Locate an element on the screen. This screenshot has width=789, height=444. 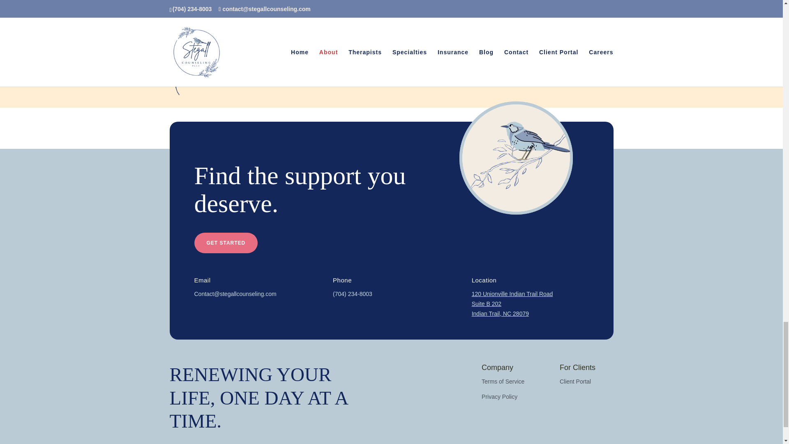
Form 0 is located at coordinates (391, 15).